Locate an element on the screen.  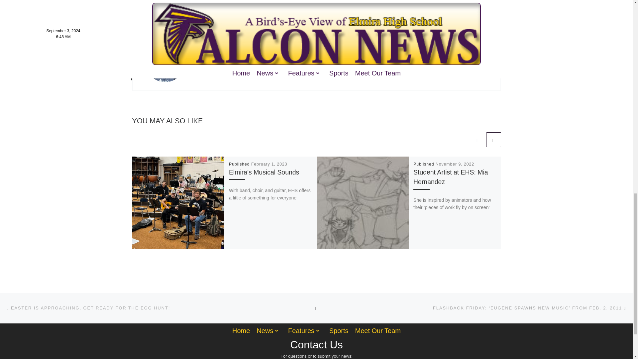
Student Artist at EHS: Mia Hernandez is located at coordinates (451, 177).